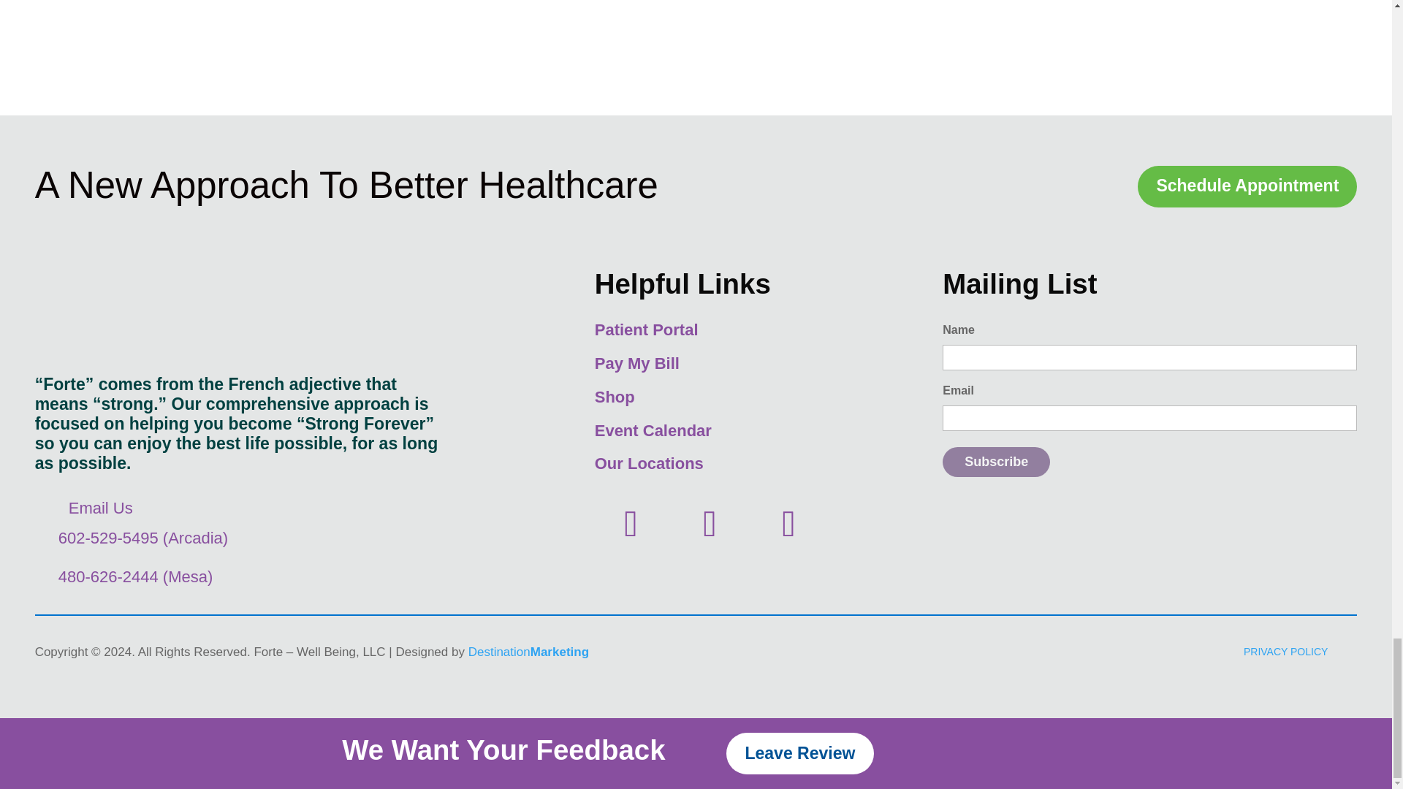  Describe the element at coordinates (767, 55) in the screenshot. I see `appl` at that location.